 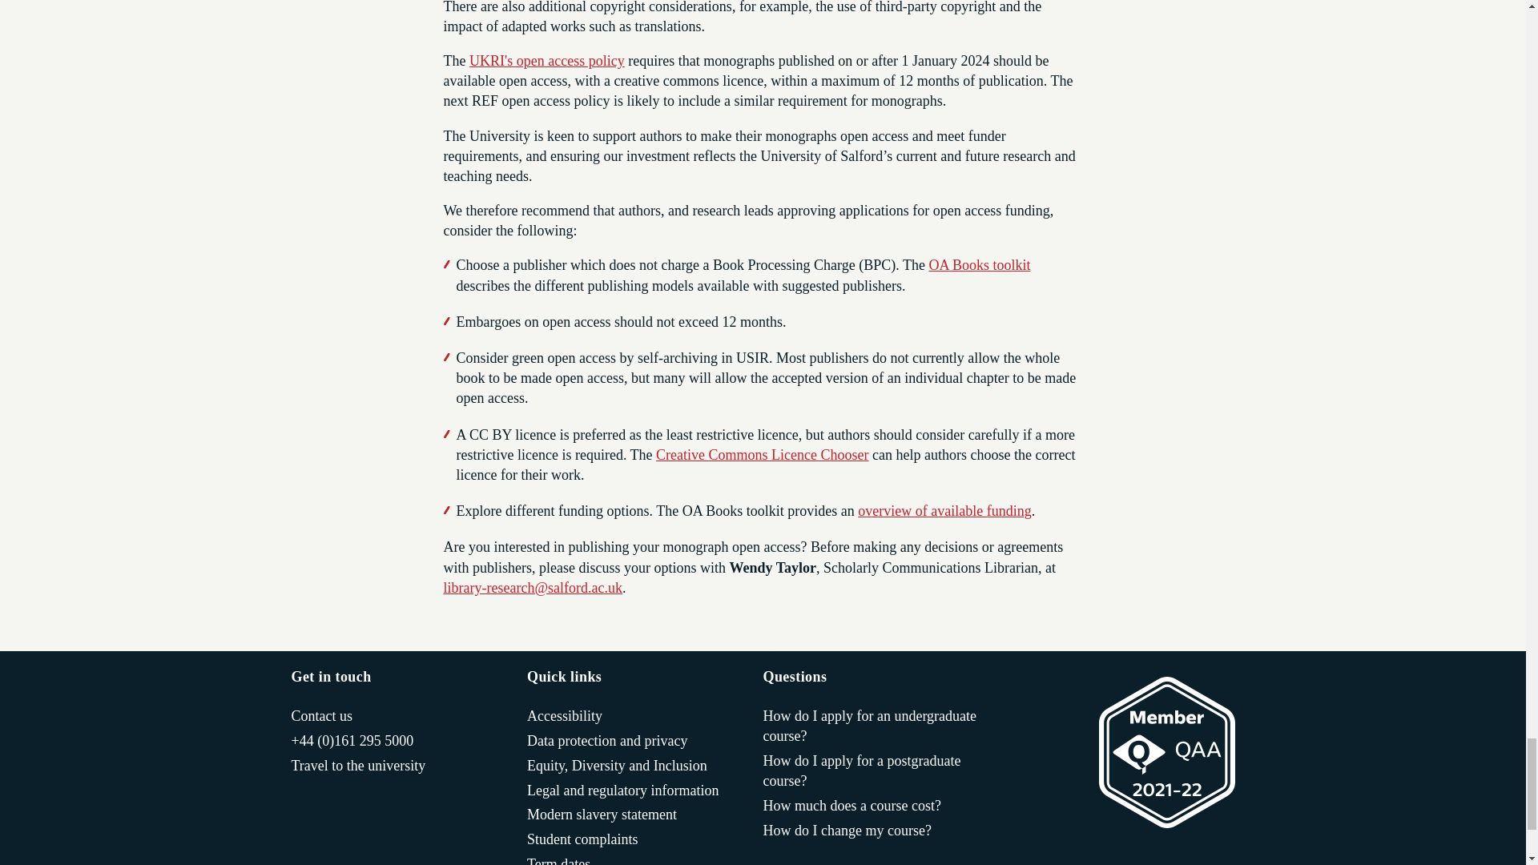 I want to click on Overview of available funding, so click(x=944, y=511).